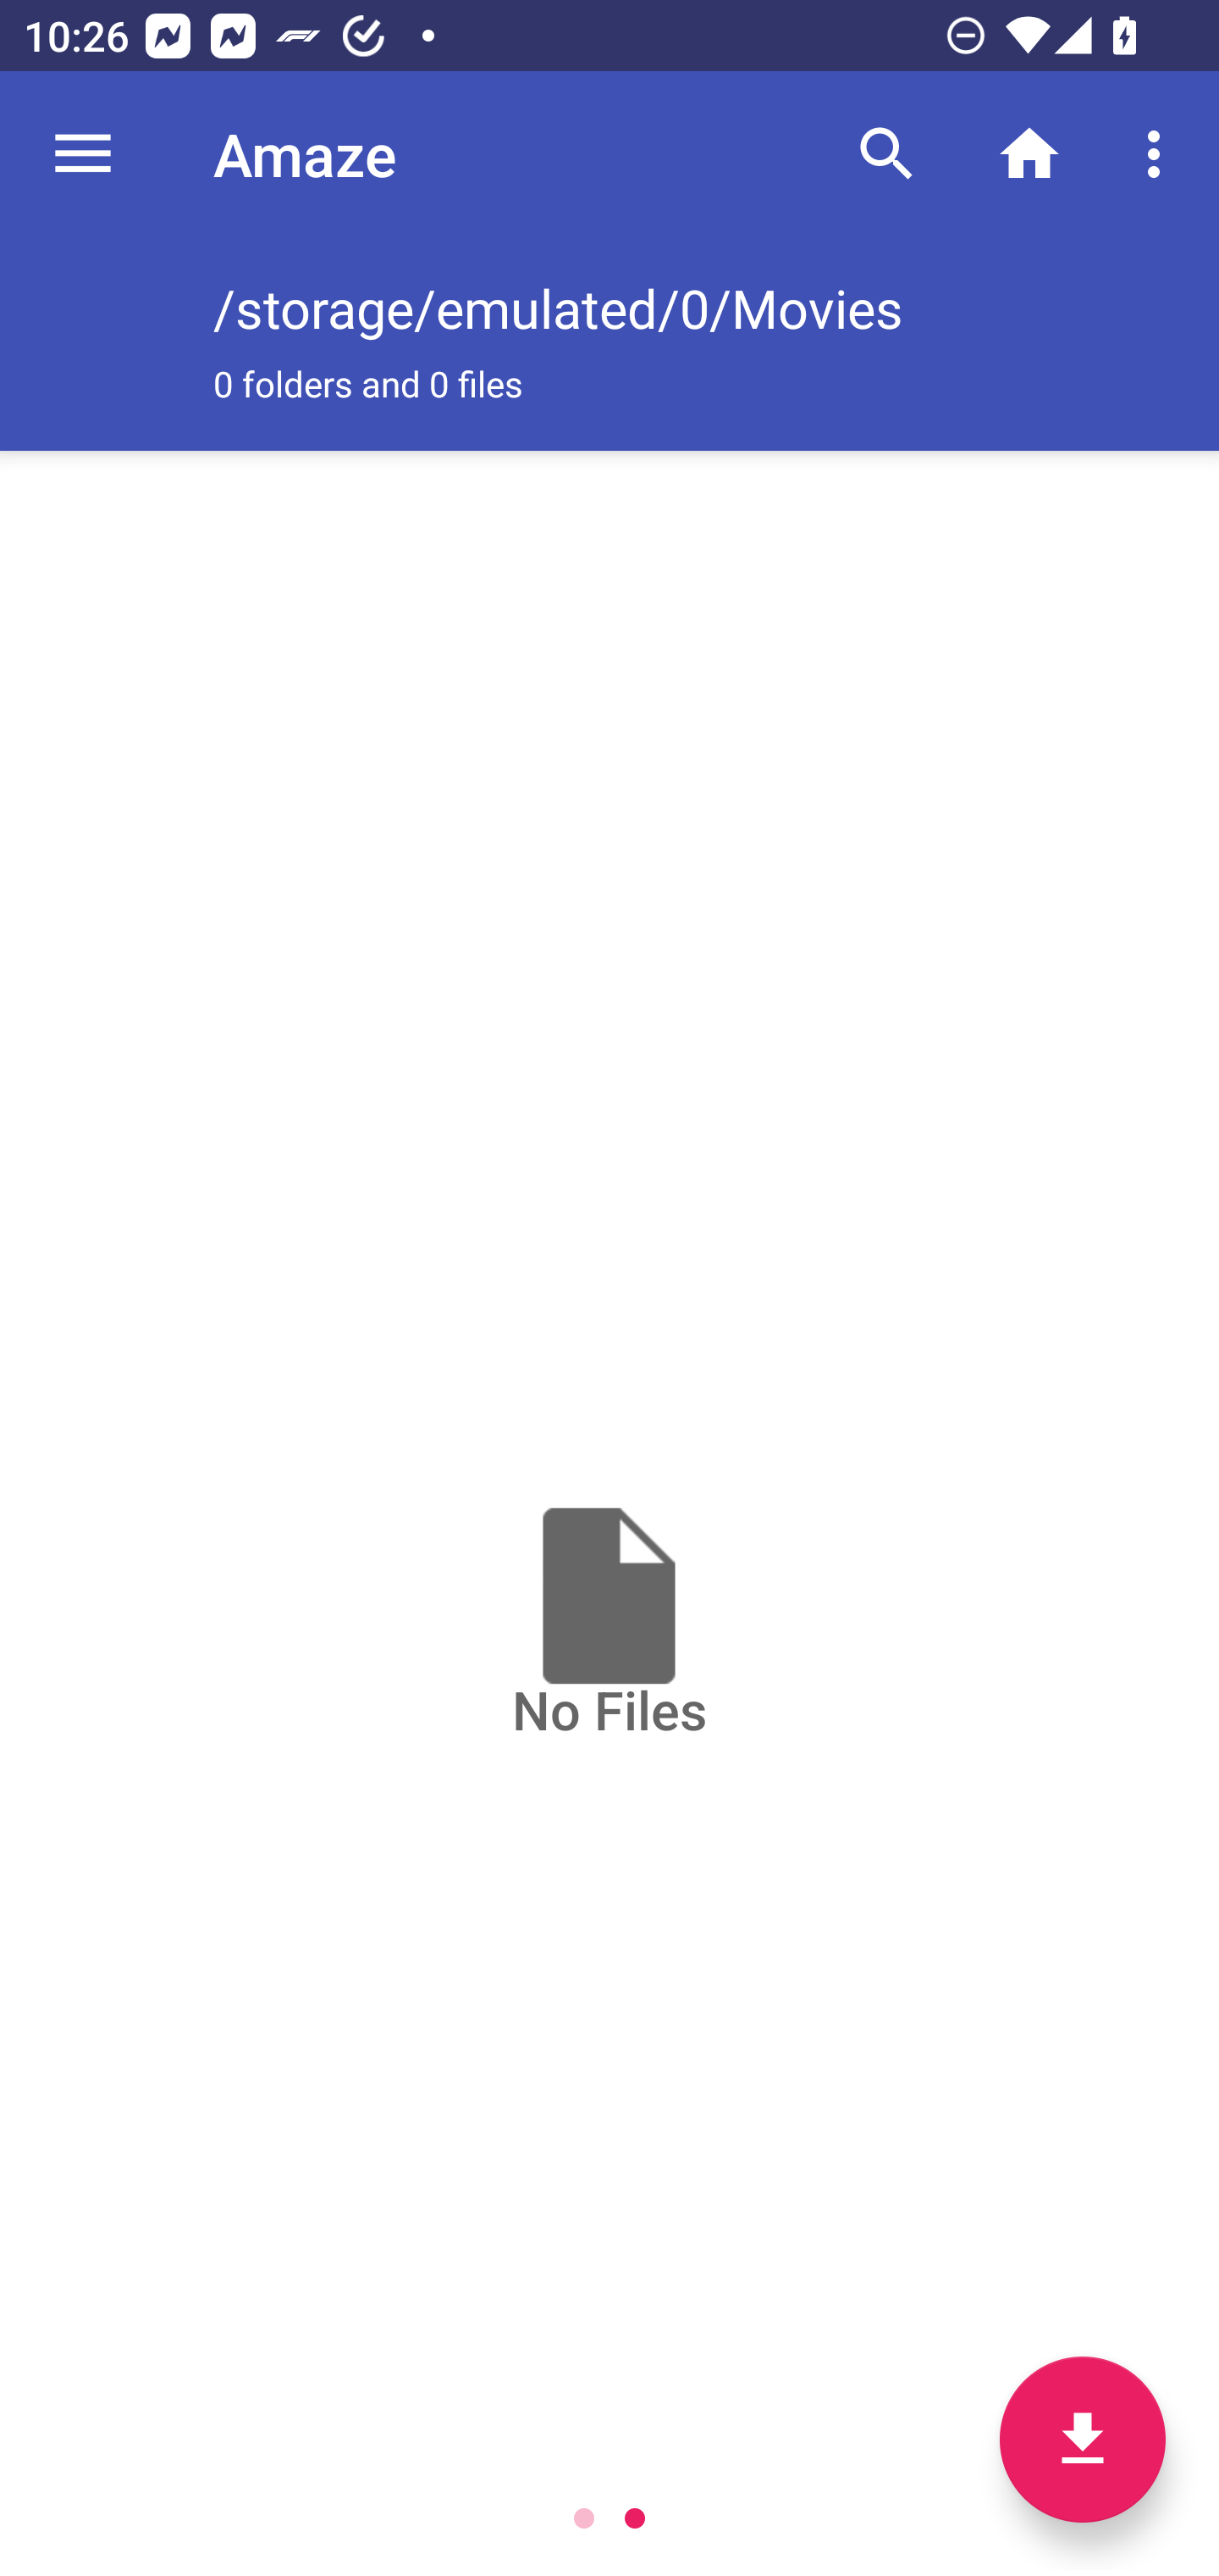  Describe the element at coordinates (1029, 154) in the screenshot. I see `Home` at that location.